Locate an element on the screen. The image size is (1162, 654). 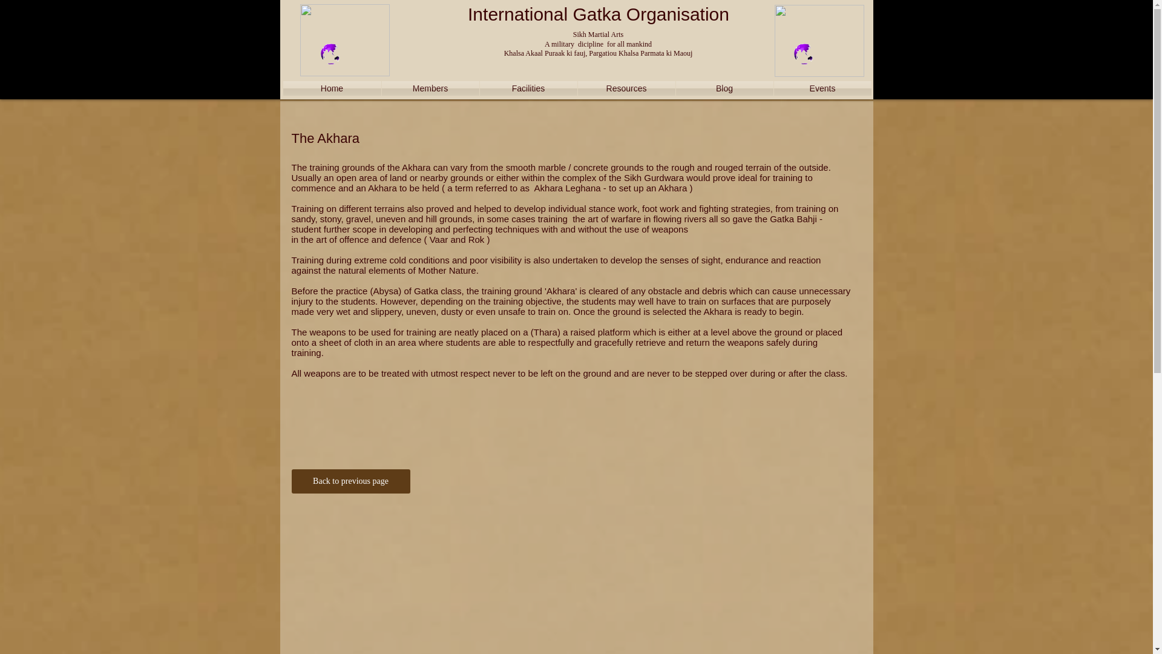
Events is located at coordinates (822, 88).